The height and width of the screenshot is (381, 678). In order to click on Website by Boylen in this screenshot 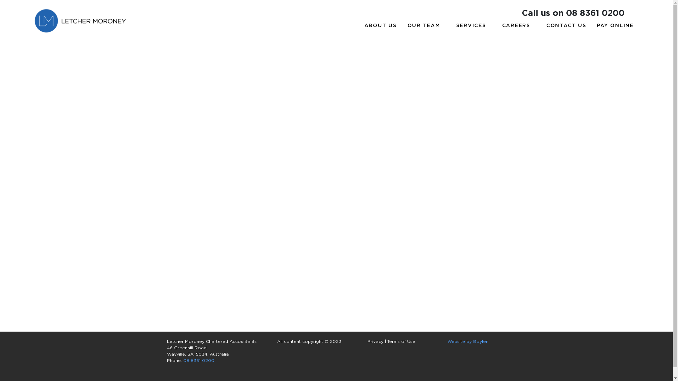, I will do `click(468, 342)`.